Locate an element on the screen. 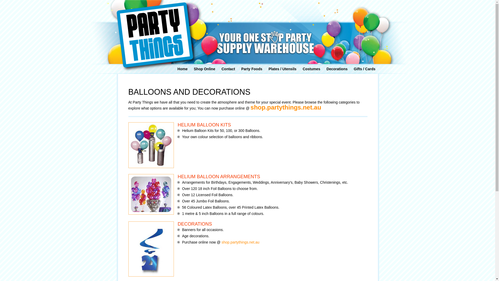 This screenshot has height=281, width=499. Plates / Utensils is located at coordinates (282, 69).